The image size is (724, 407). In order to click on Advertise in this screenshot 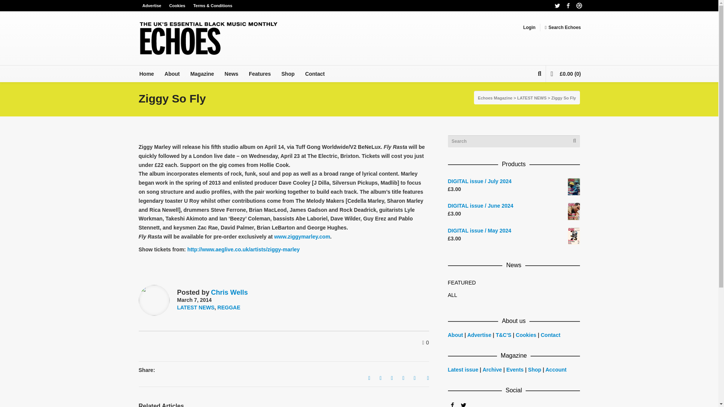, I will do `click(480, 335)`.